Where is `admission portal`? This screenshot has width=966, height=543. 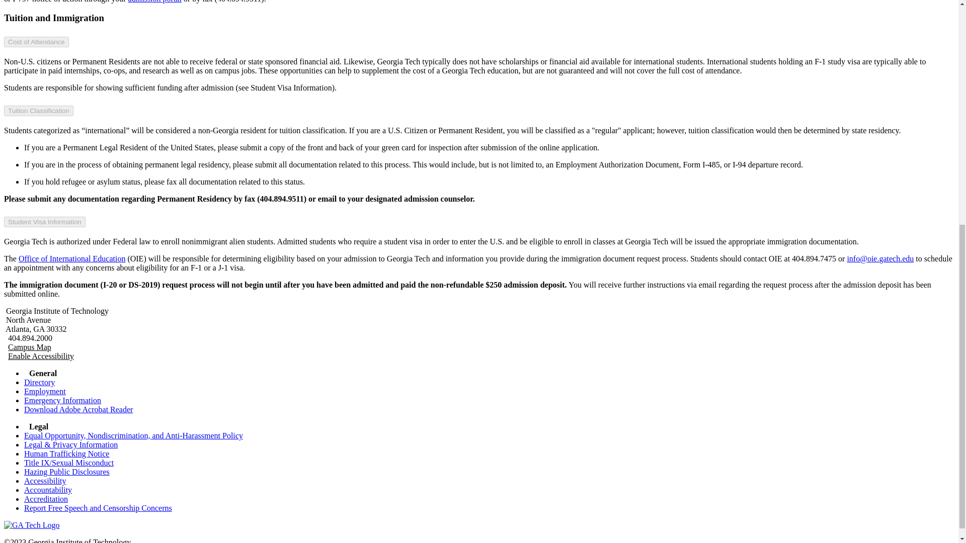 admission portal is located at coordinates (155, 2).